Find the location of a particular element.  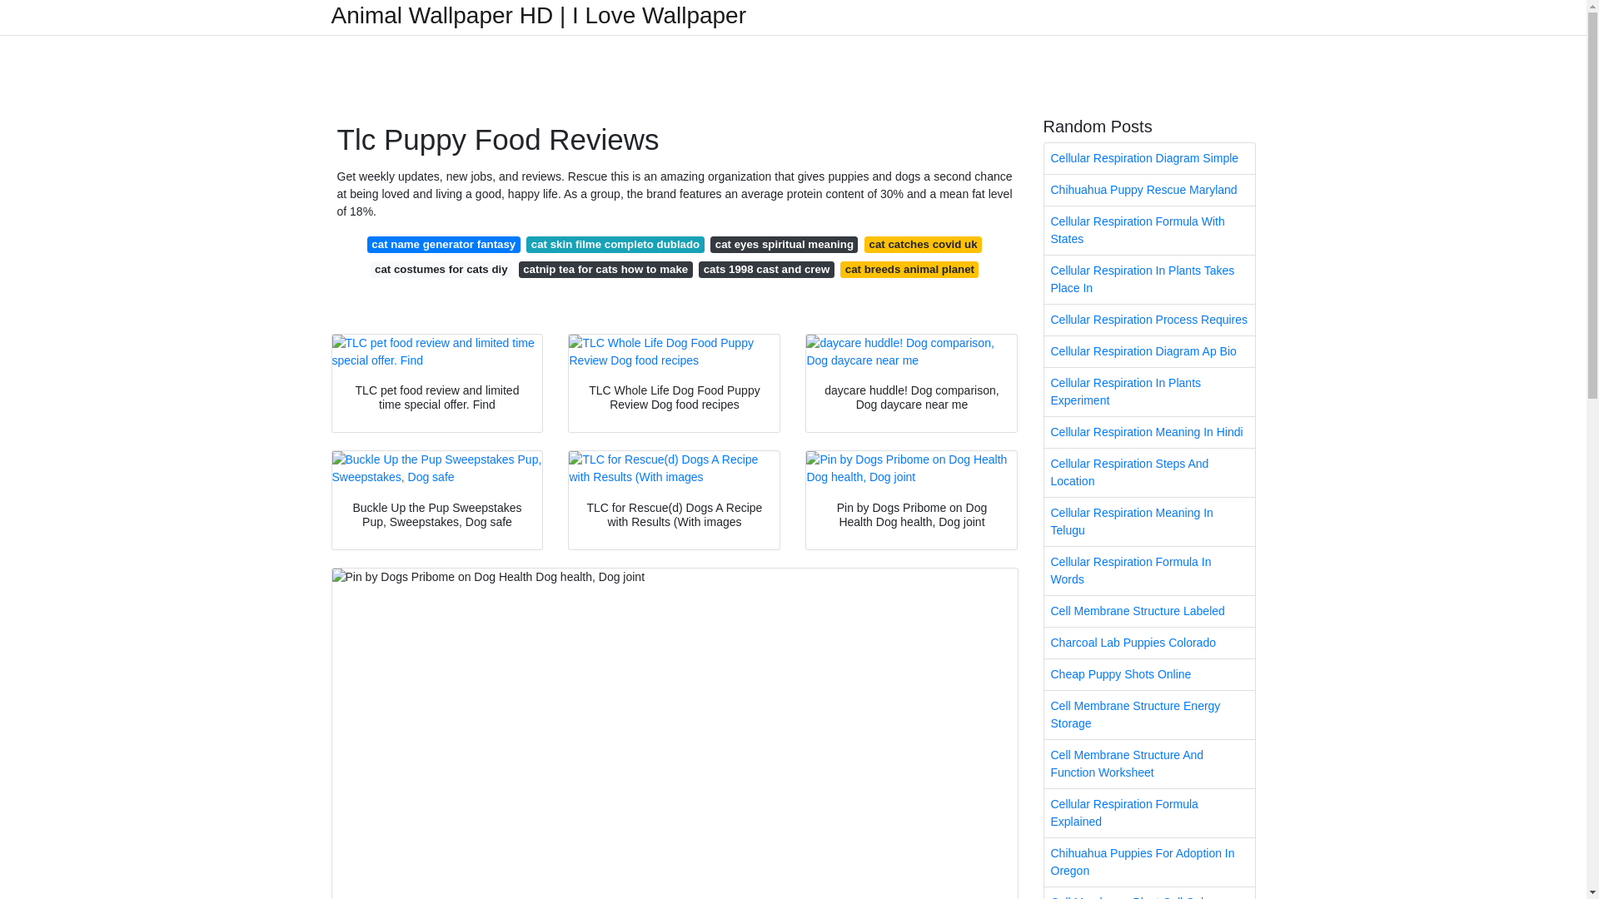

cat skin filme completo dublado is located at coordinates (615, 245).